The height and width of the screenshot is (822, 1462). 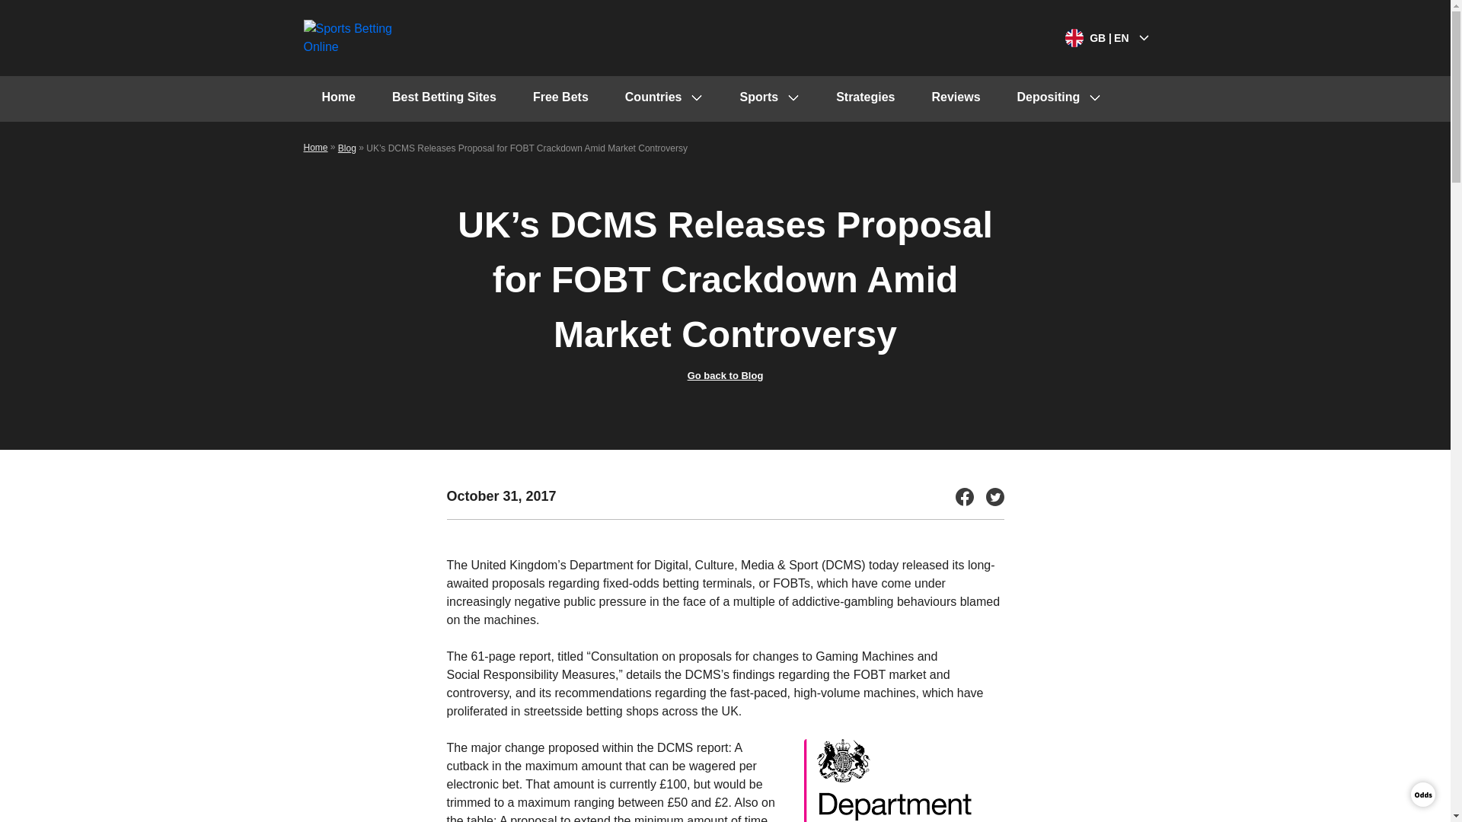 What do you see at coordinates (560, 99) in the screenshot?
I see `Free Bets` at bounding box center [560, 99].